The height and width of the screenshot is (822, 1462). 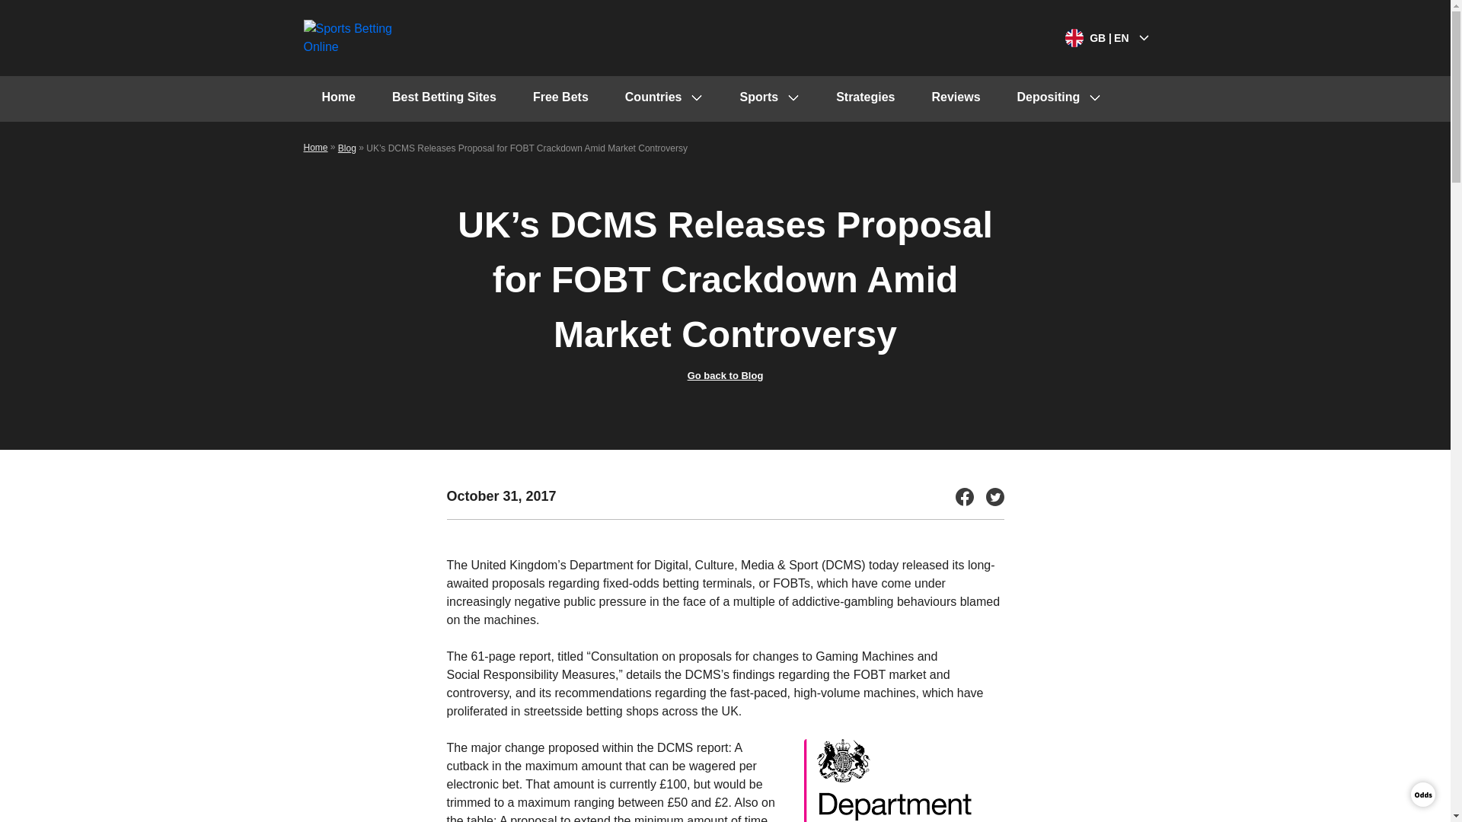 What do you see at coordinates (560, 99) in the screenshot?
I see `Free Bets` at bounding box center [560, 99].